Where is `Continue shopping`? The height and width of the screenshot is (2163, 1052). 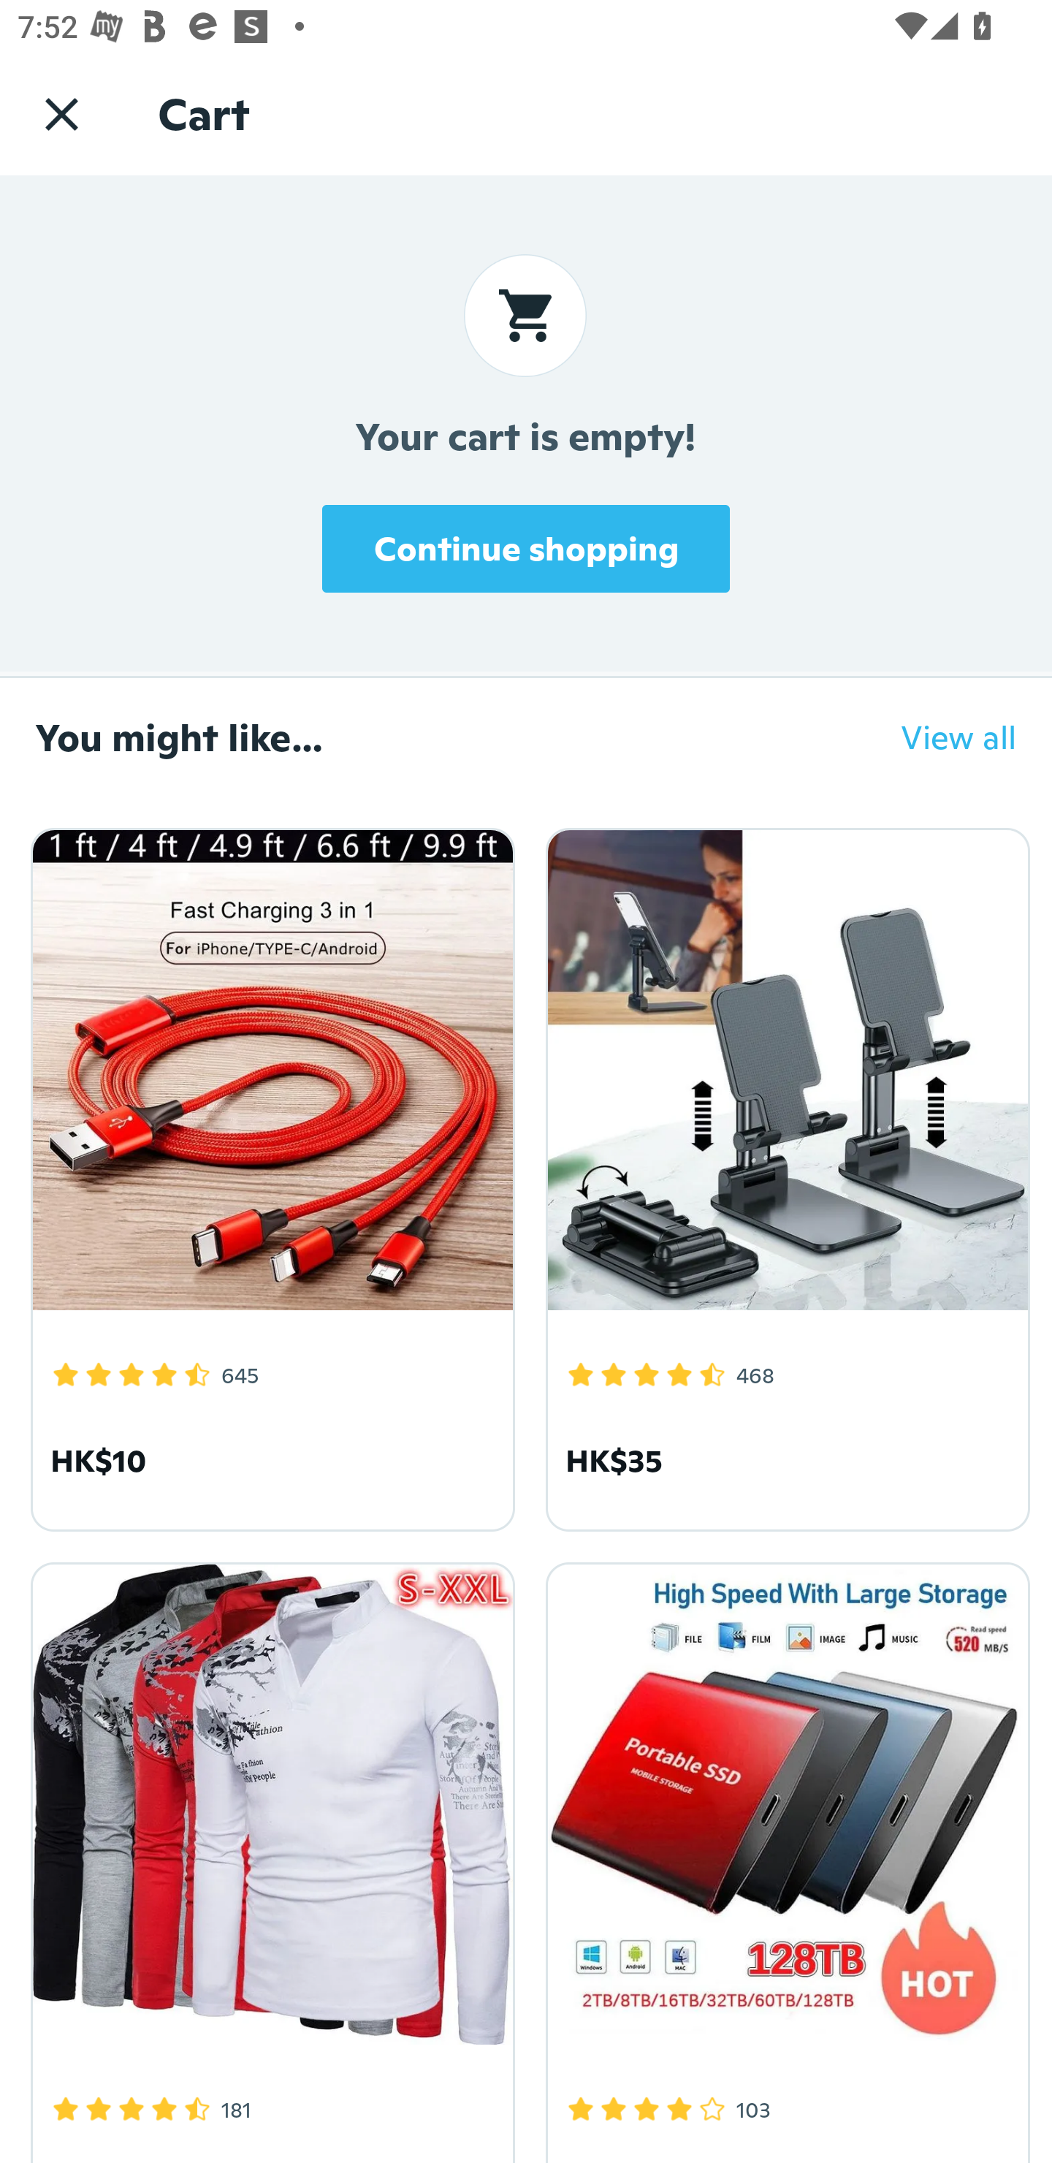
Continue shopping is located at coordinates (526, 548).